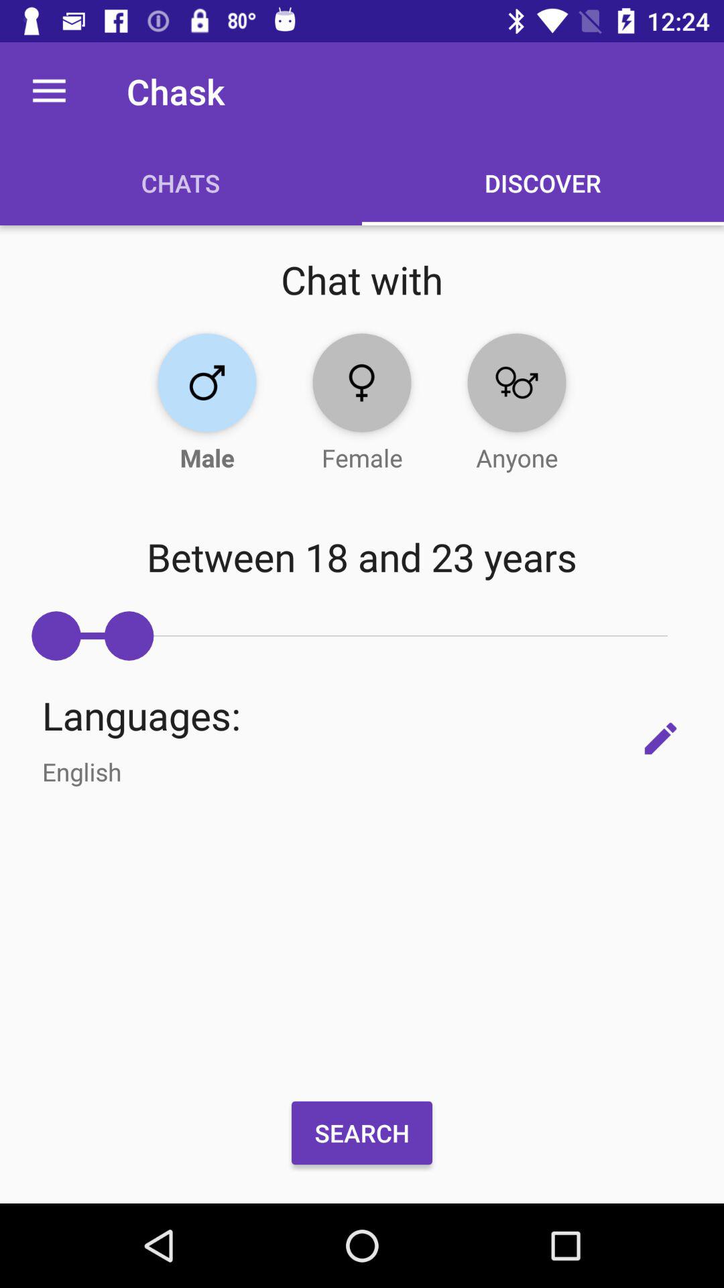  What do you see at coordinates (516, 382) in the screenshot?
I see `select mixed gender preference` at bounding box center [516, 382].